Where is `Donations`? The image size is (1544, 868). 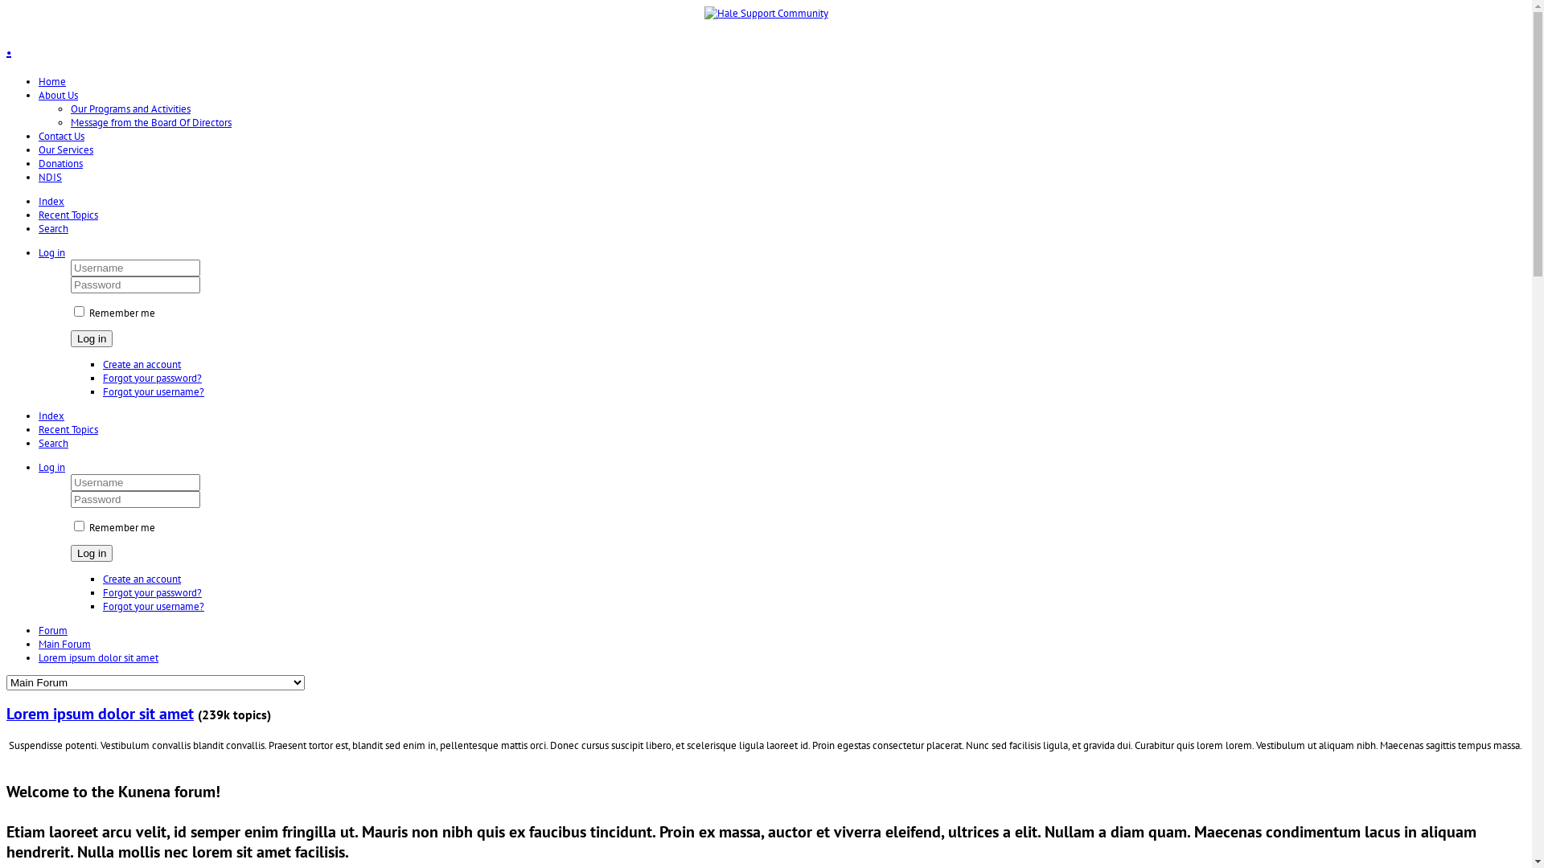
Donations is located at coordinates (61, 164).